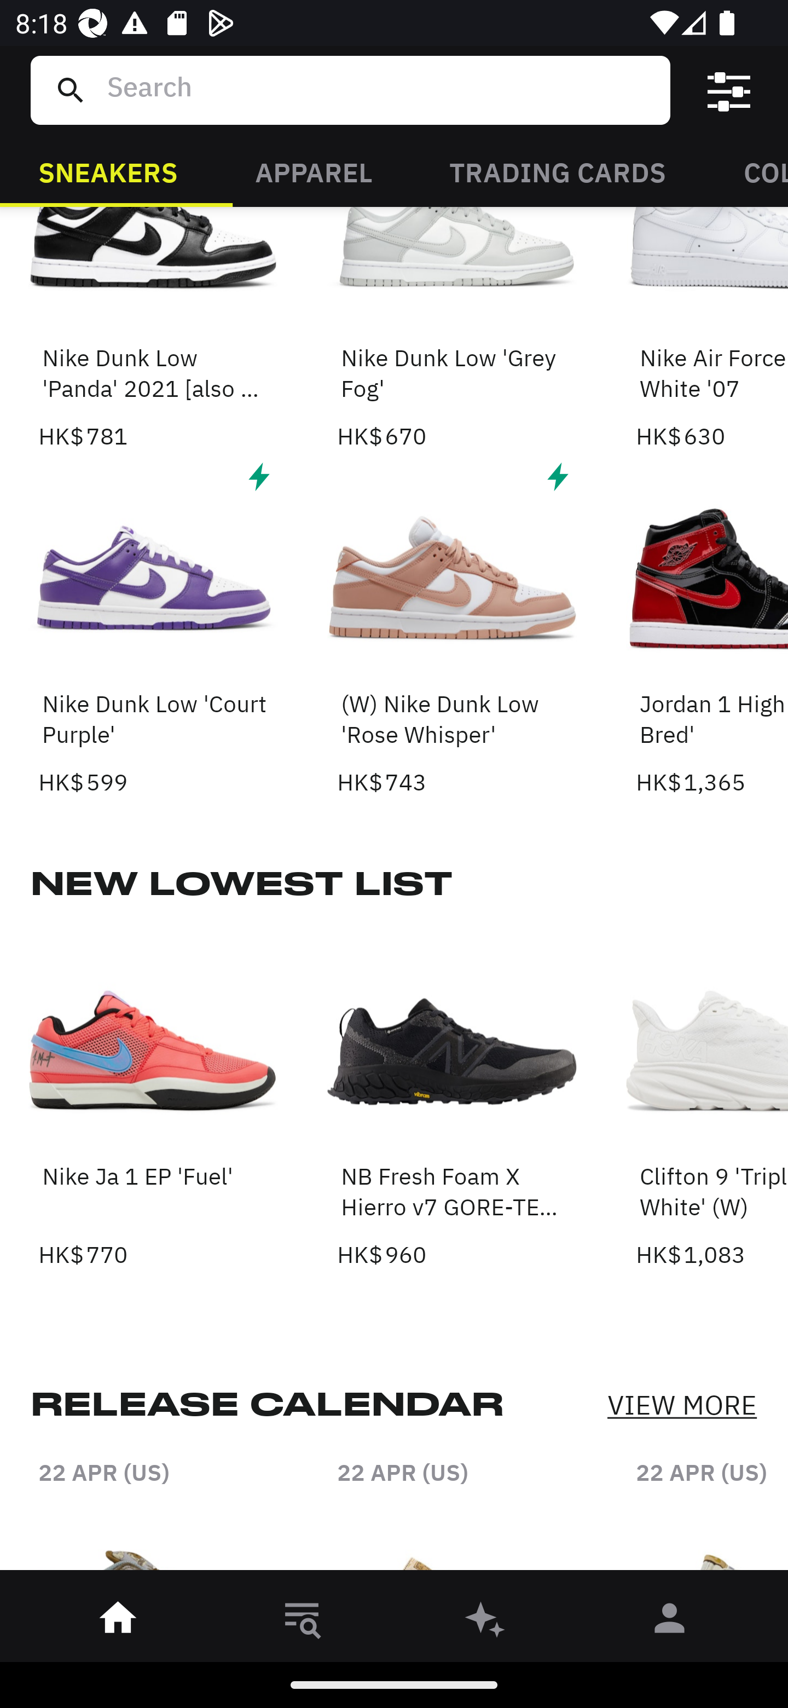 Image resolution: width=788 pixels, height=1708 pixels. What do you see at coordinates (153, 1100) in the screenshot?
I see `Nike Ja 1 EP 'Fuel' HK$ 770` at bounding box center [153, 1100].